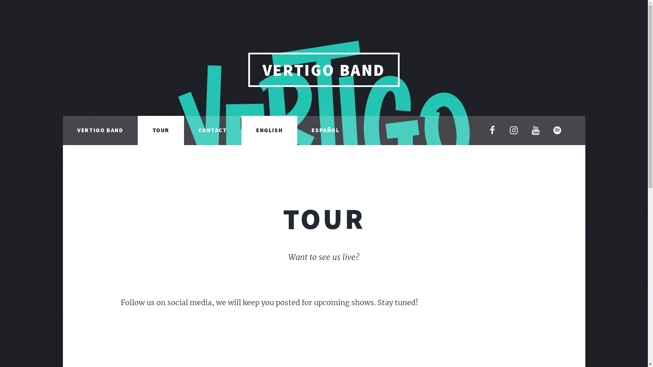 The image size is (653, 367). I want to click on VERTIGO BAND, so click(100, 130).